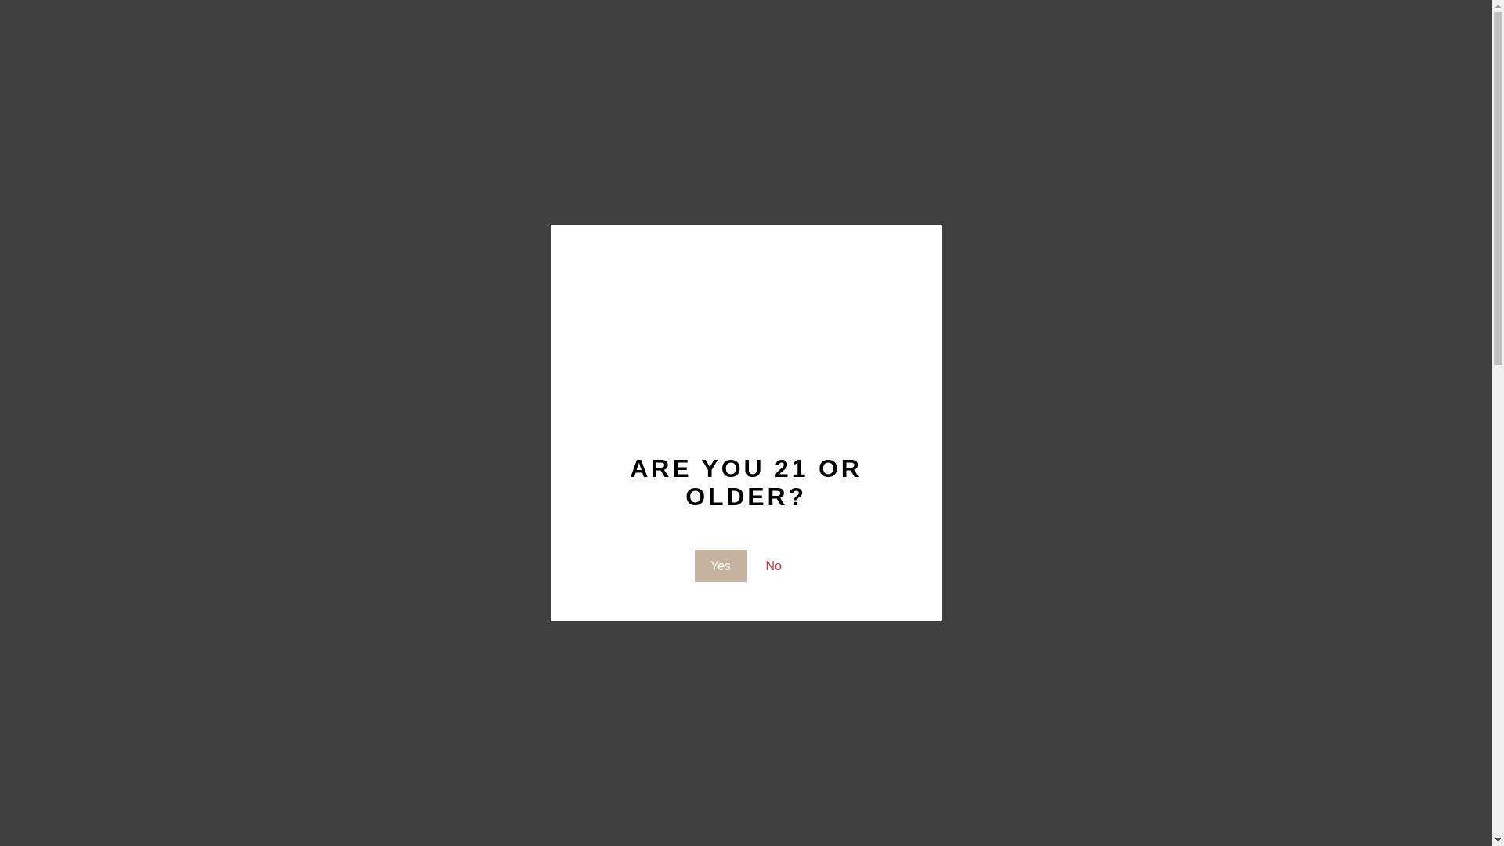 The height and width of the screenshot is (846, 1504). I want to click on Search..., so click(233, 23).